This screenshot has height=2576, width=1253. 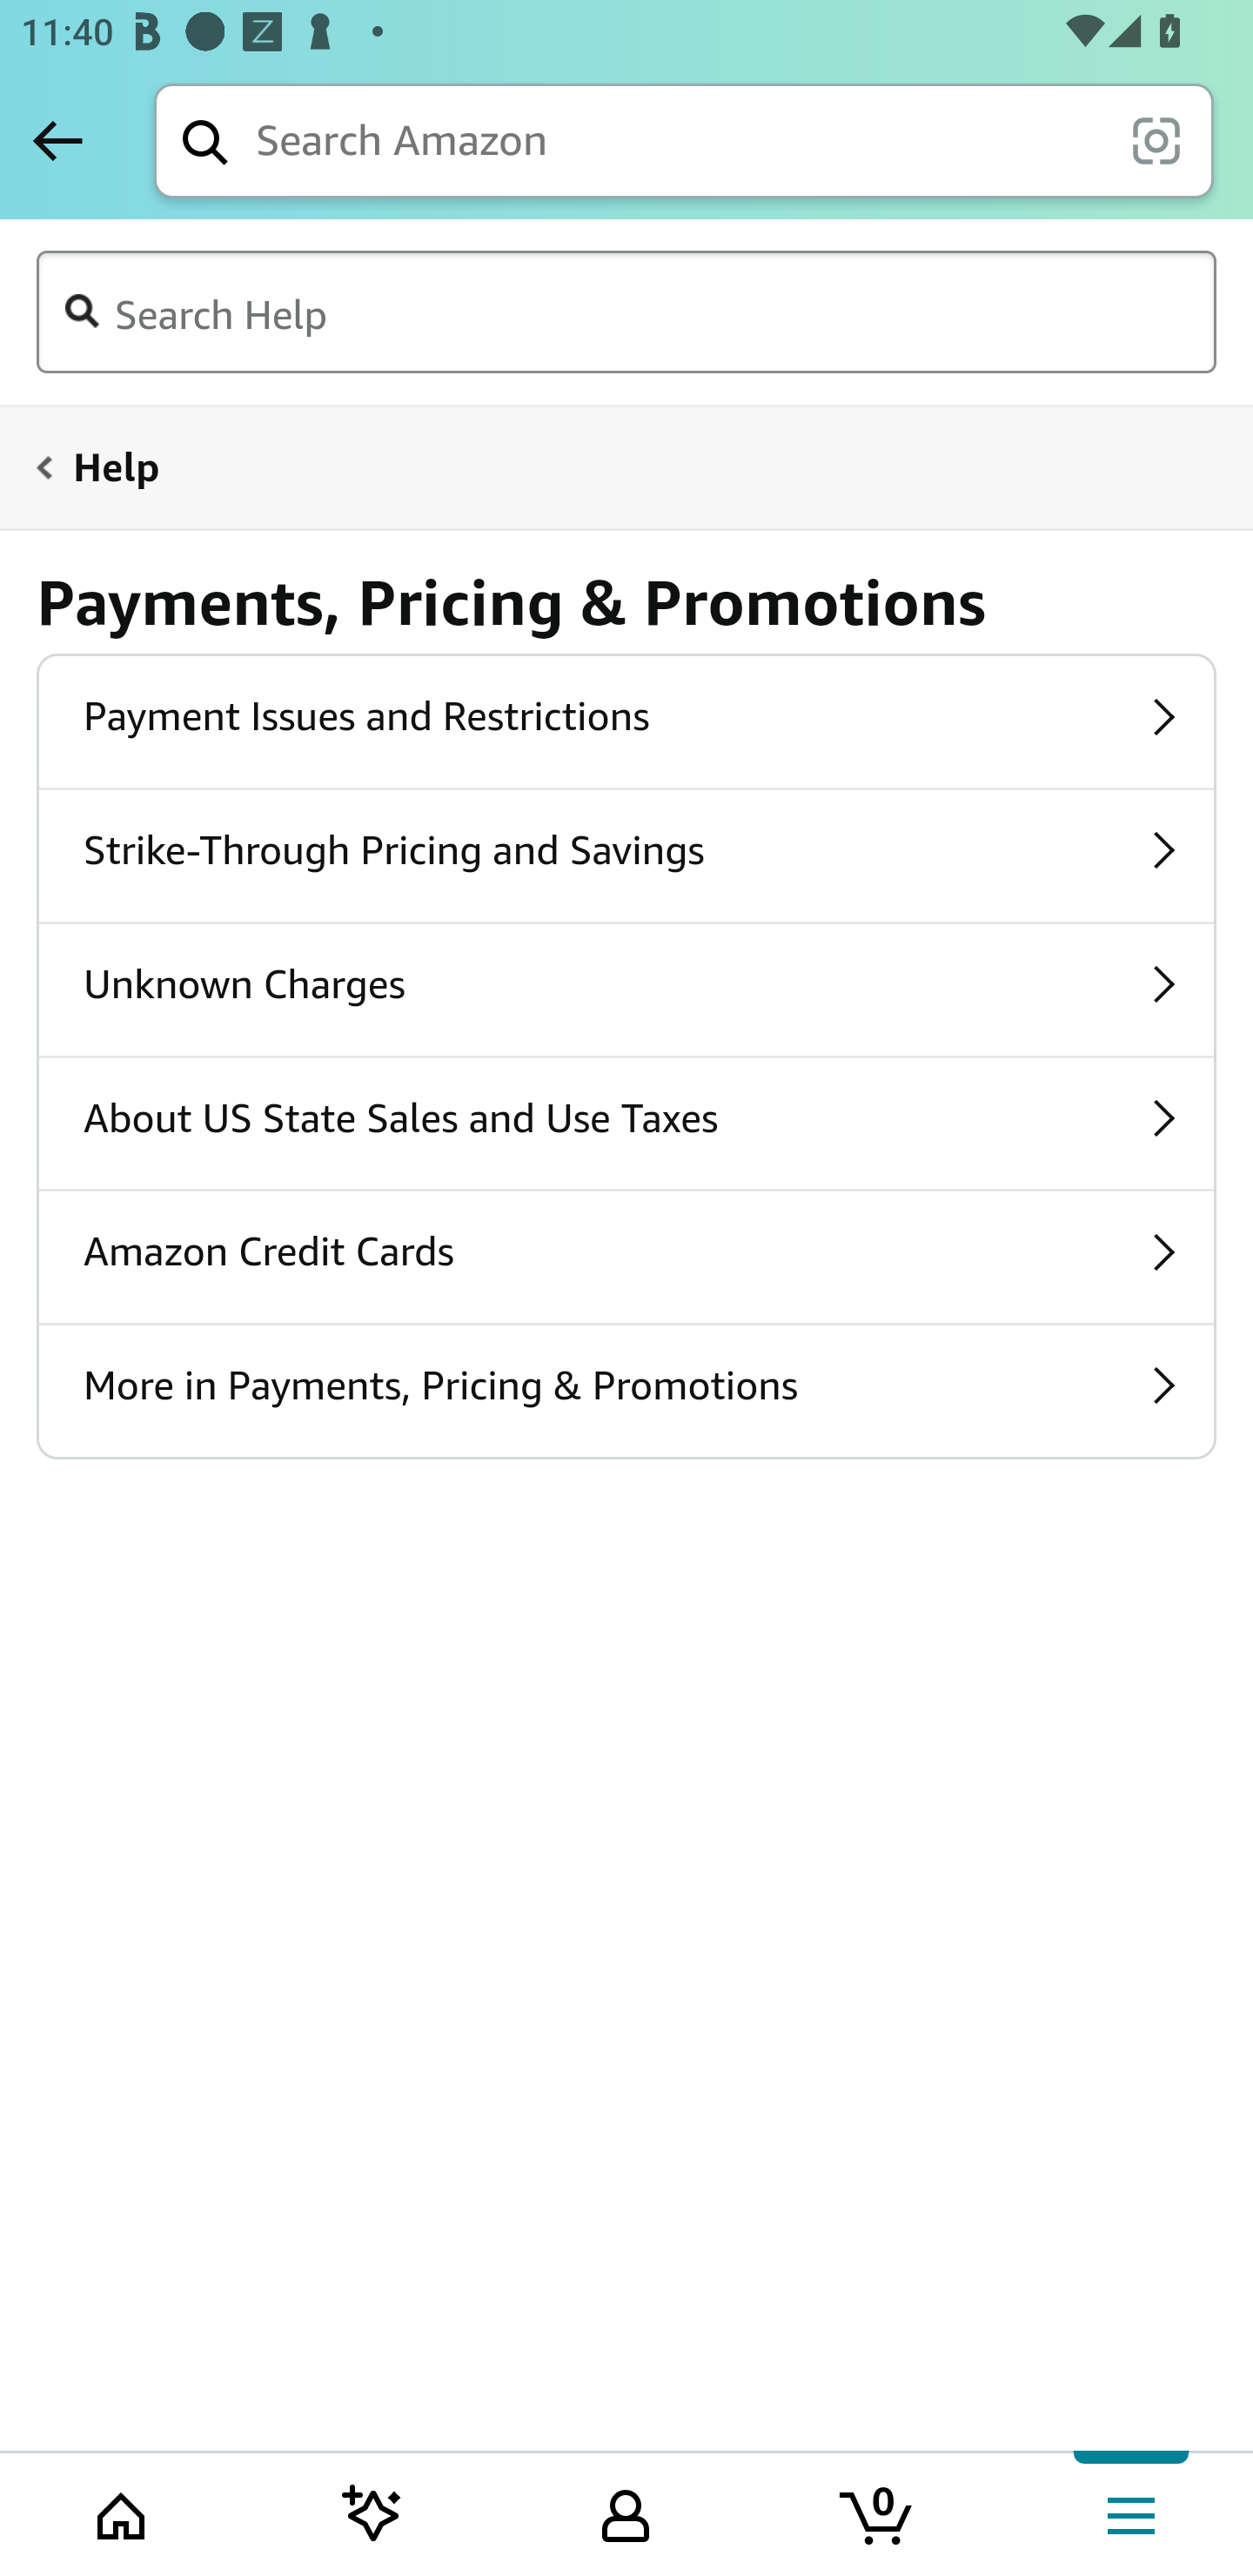 I want to click on Inspire feed Tab 2 of 5, so click(x=372, y=2512).